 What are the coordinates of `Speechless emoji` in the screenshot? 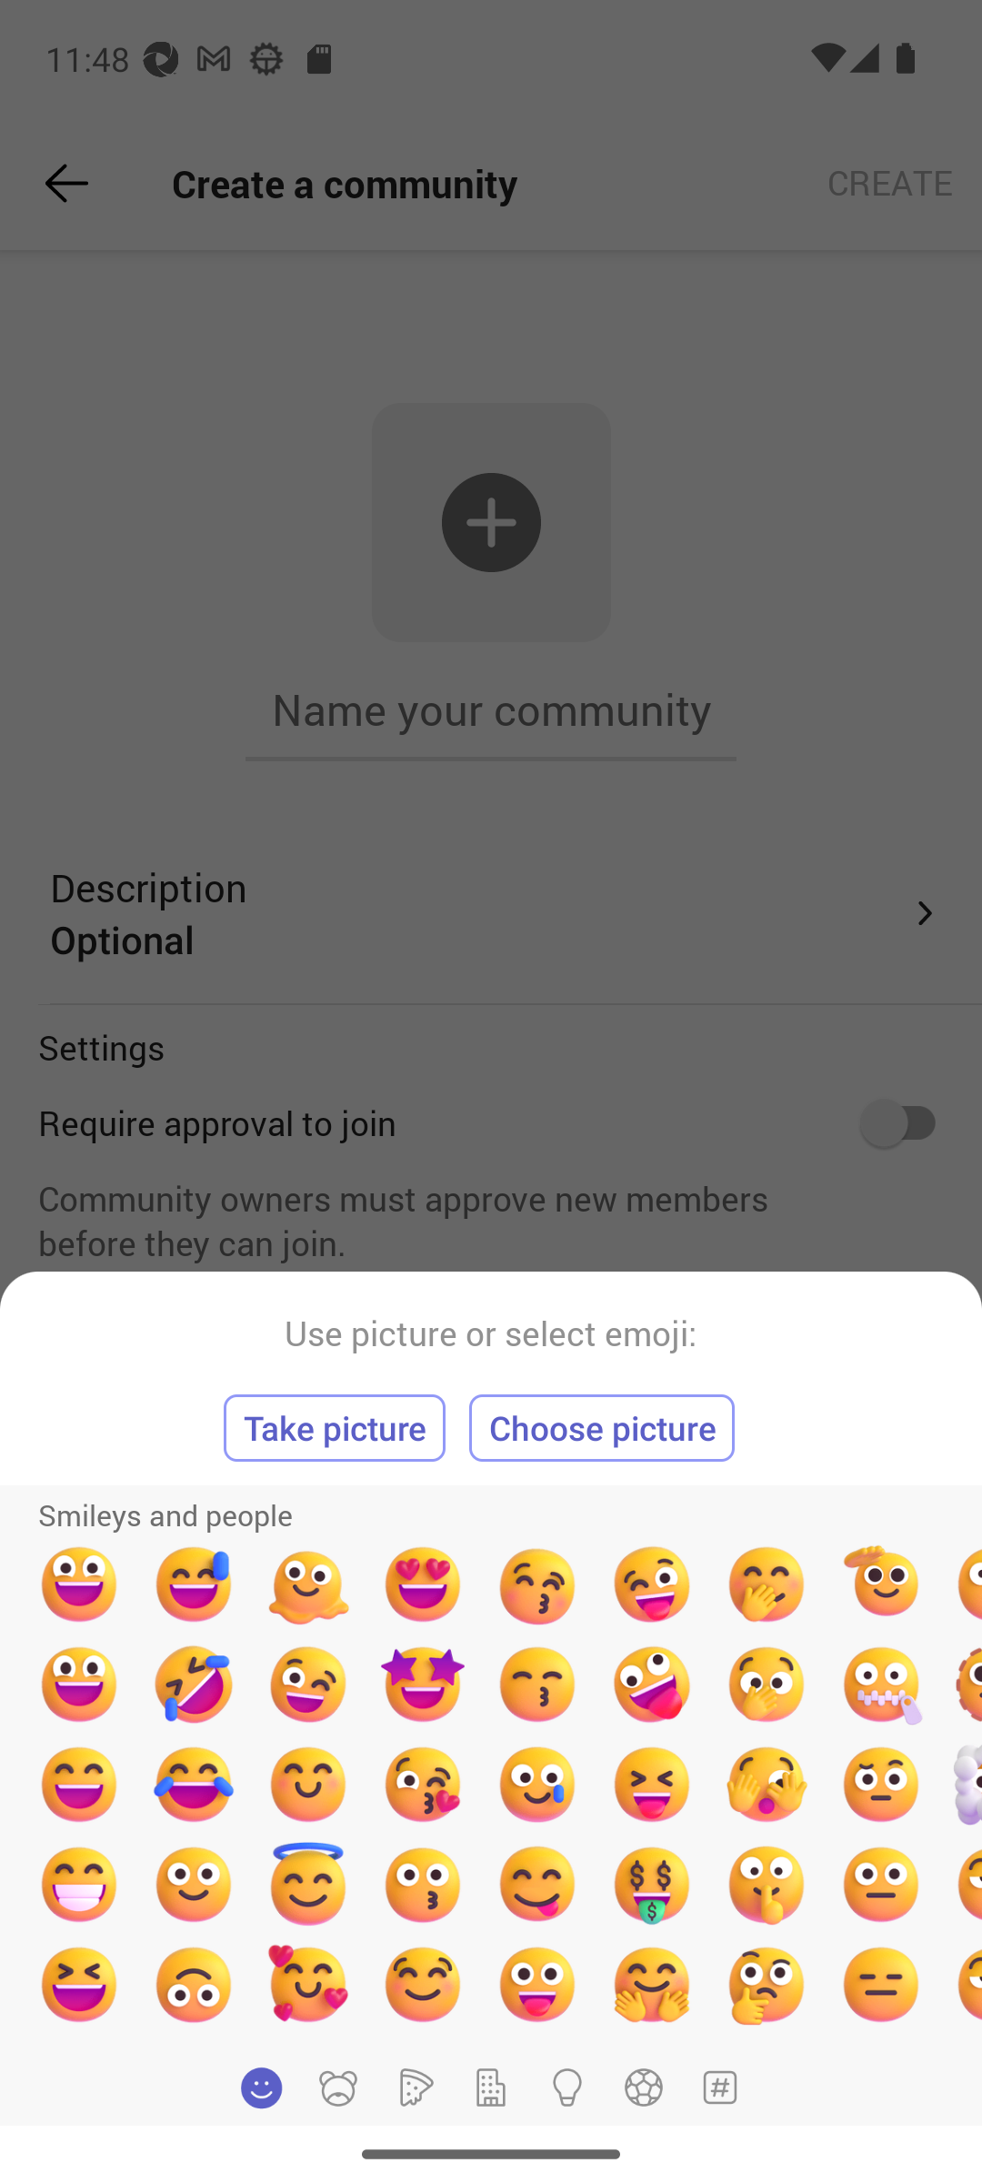 It's located at (880, 1884).